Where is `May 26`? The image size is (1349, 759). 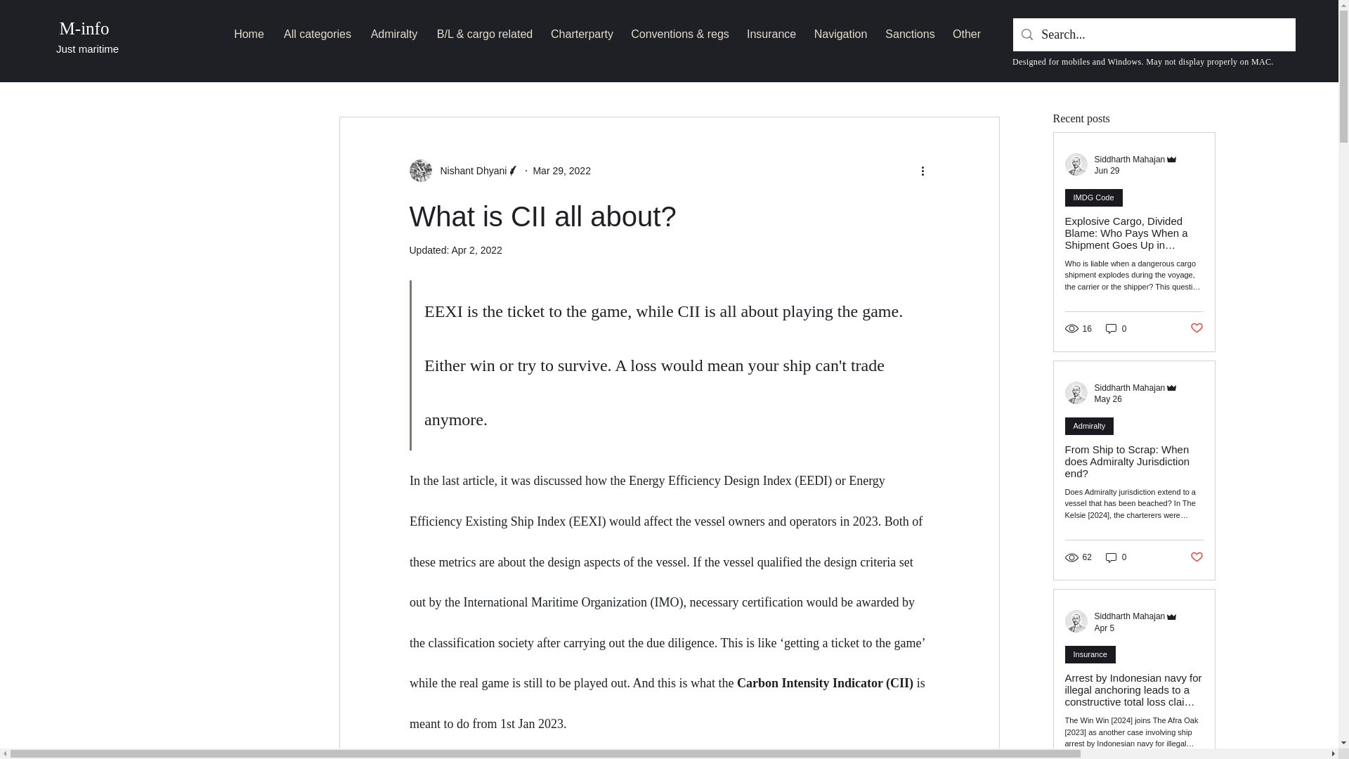
May 26 is located at coordinates (1108, 398).